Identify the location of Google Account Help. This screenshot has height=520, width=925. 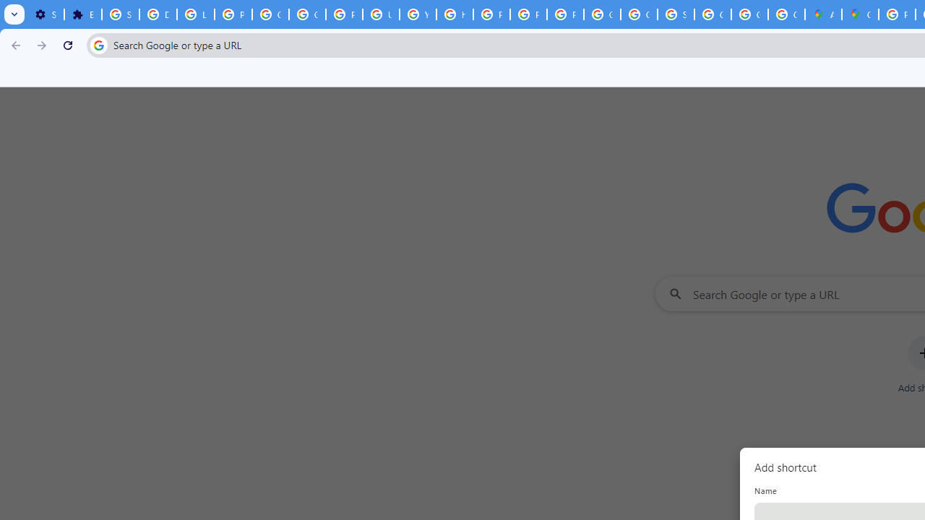
(270, 14).